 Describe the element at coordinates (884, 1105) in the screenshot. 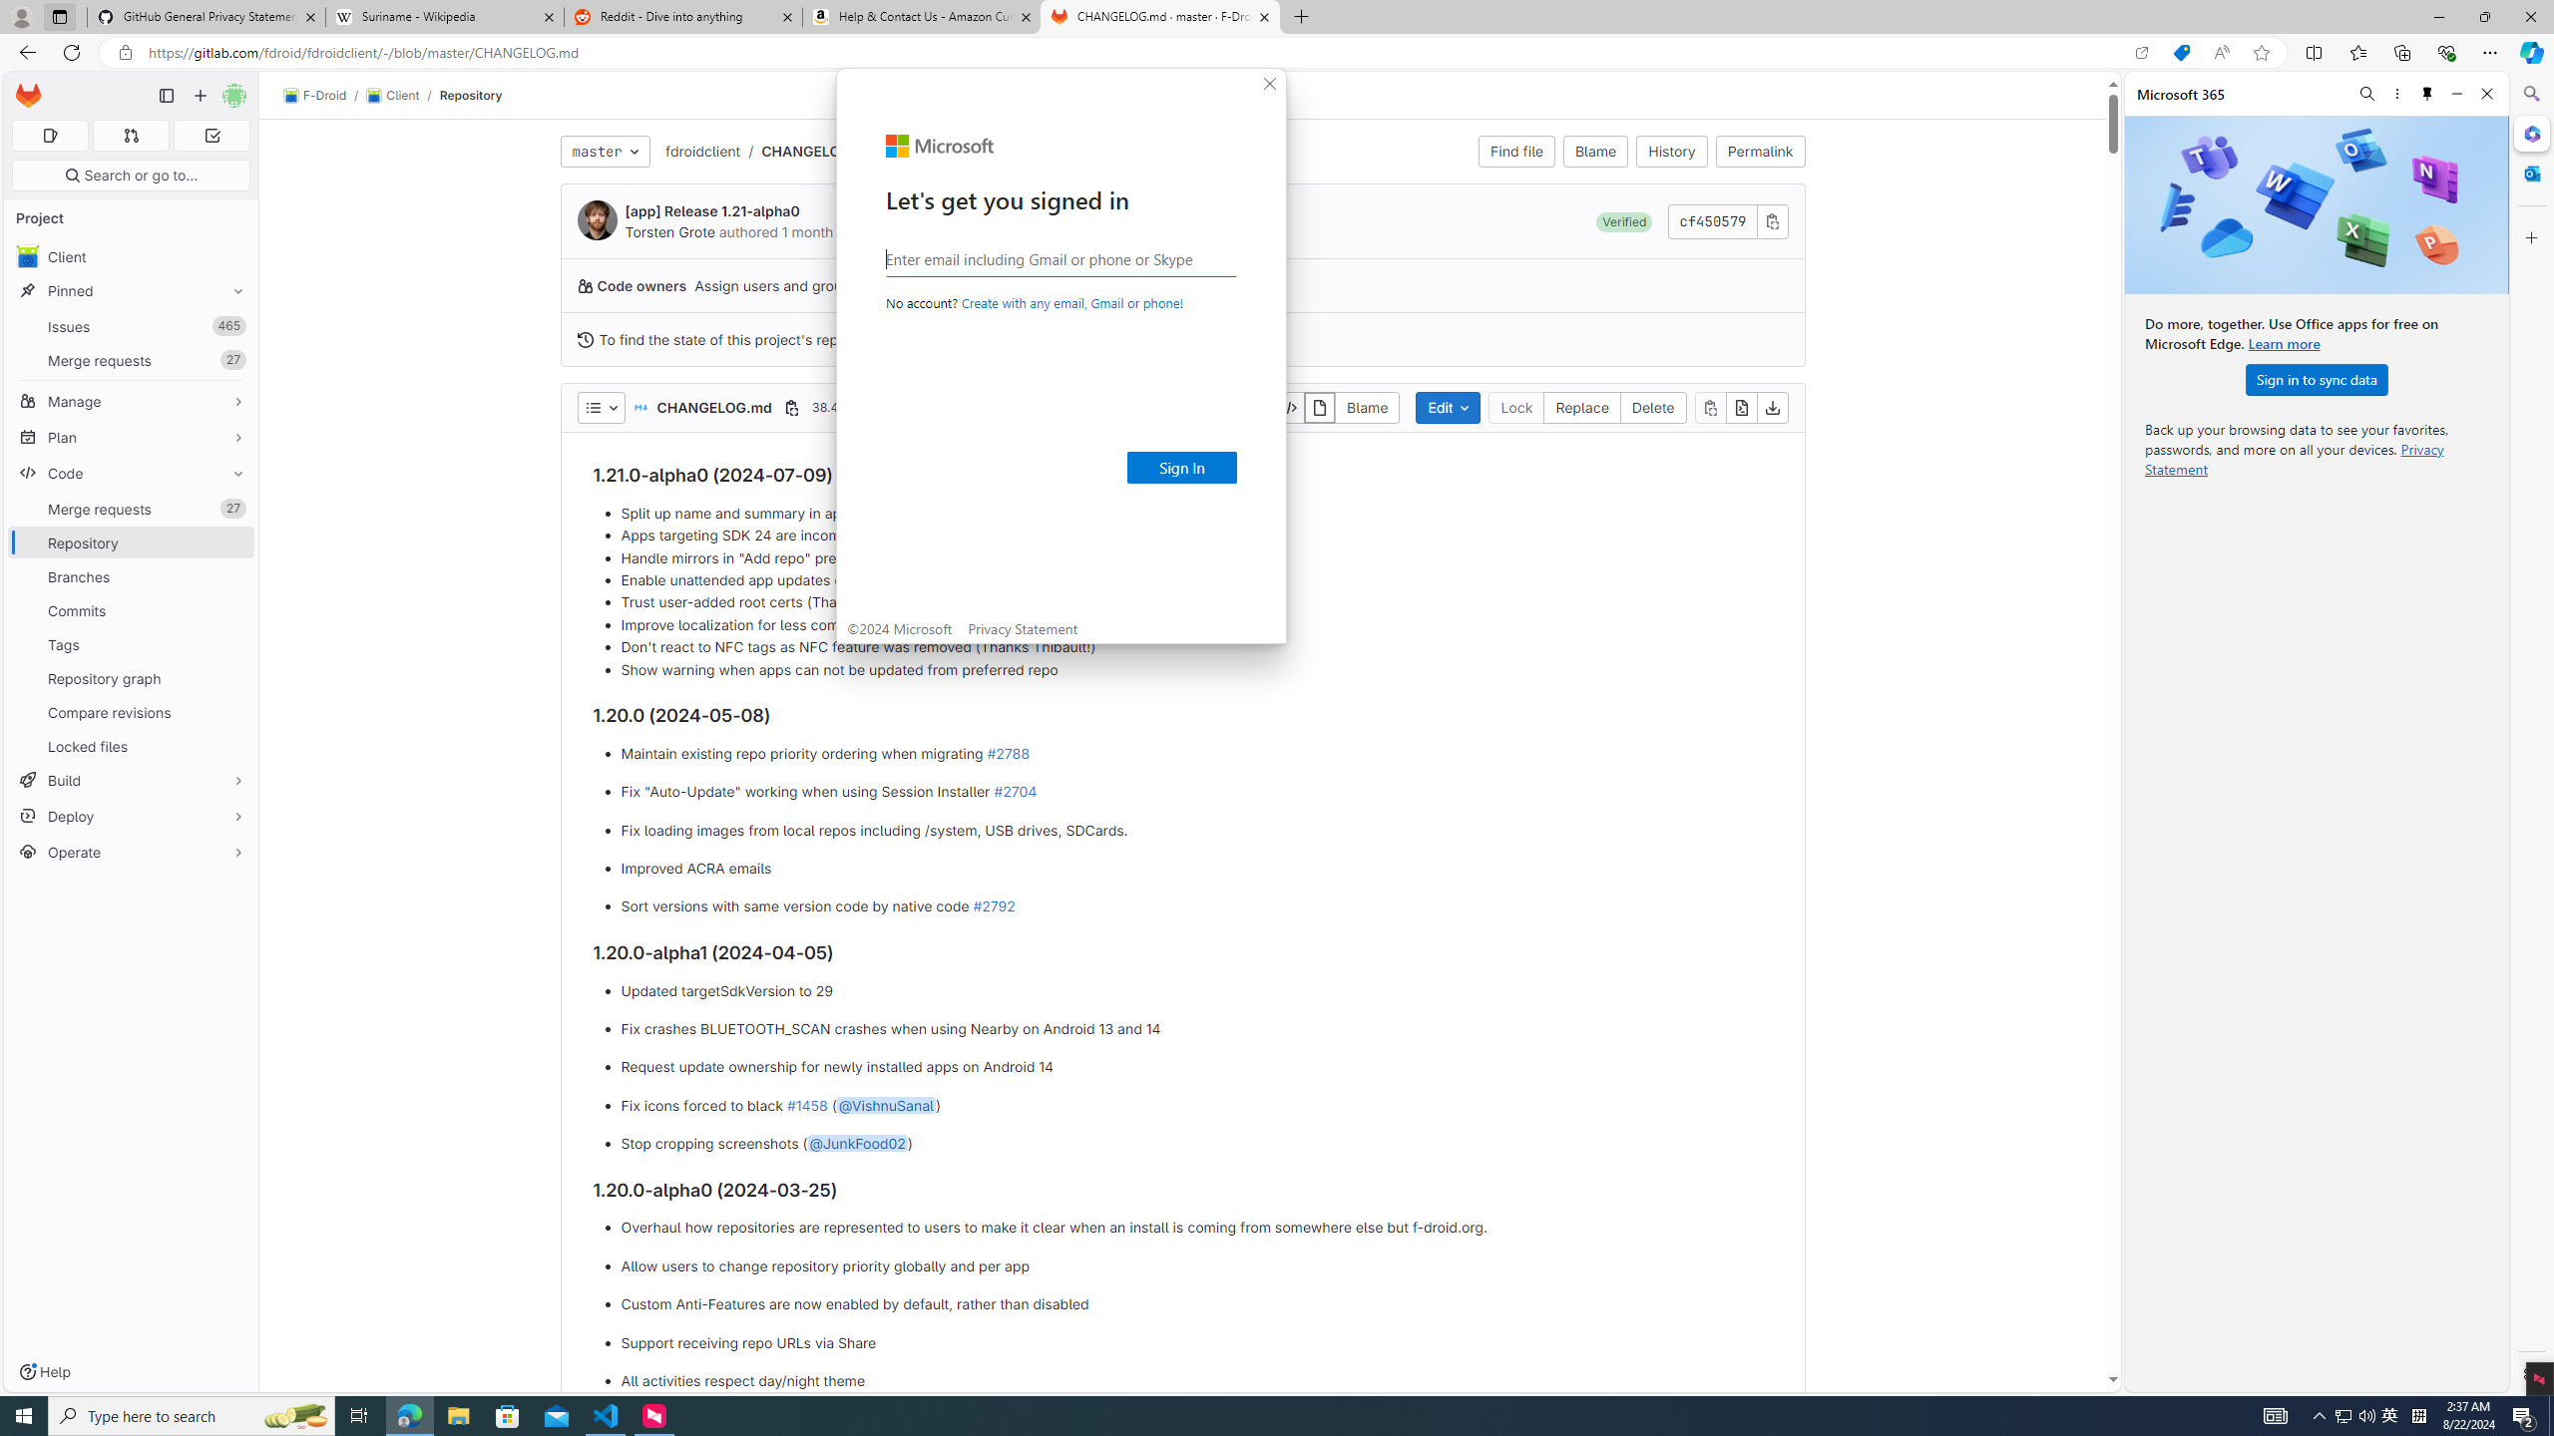

I see `@VishnuSanal` at that location.